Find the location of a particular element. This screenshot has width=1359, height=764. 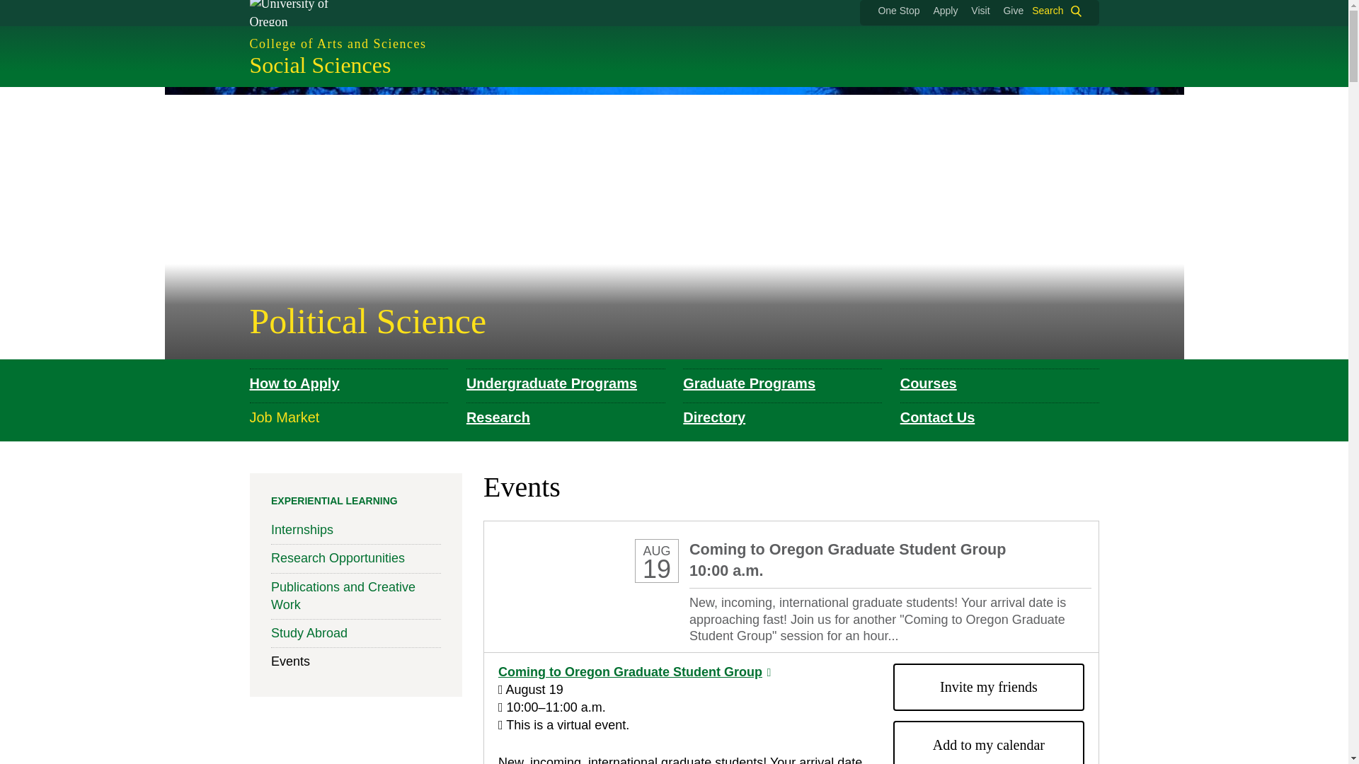

Give is located at coordinates (1012, 10).